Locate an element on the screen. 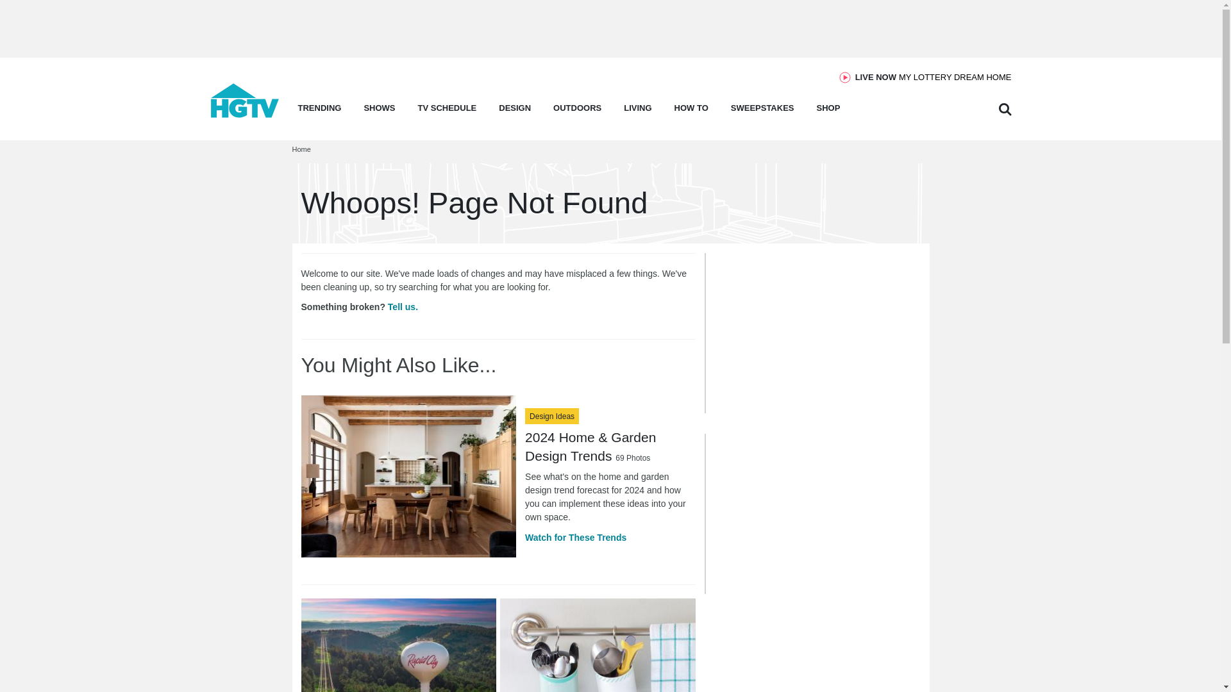  3rd party ad content is located at coordinates (245, 114).